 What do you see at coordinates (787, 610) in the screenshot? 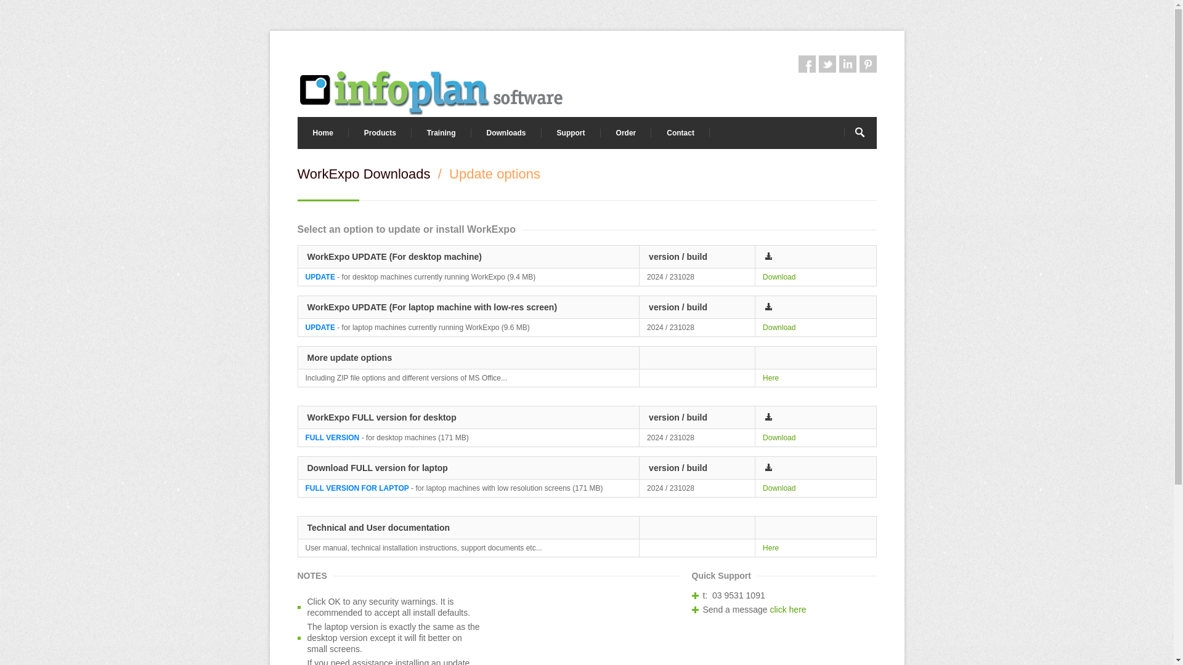
I see `click here` at bounding box center [787, 610].